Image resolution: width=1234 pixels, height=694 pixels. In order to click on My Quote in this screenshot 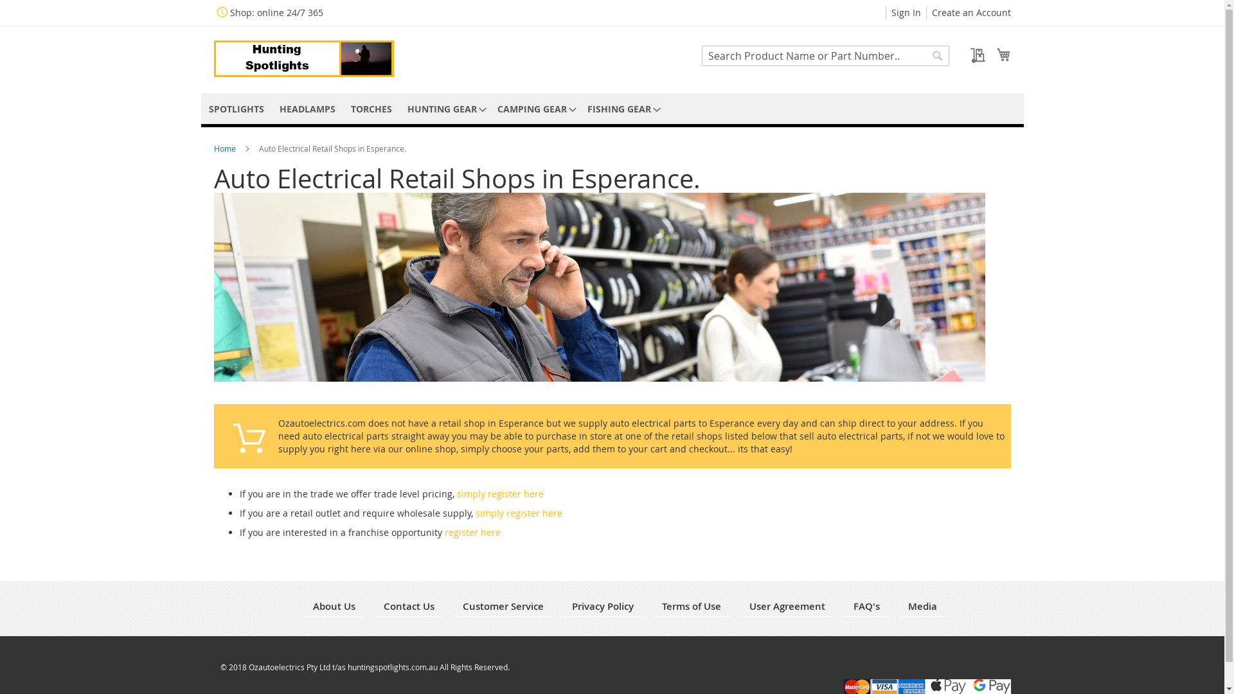, I will do `click(973, 55)`.